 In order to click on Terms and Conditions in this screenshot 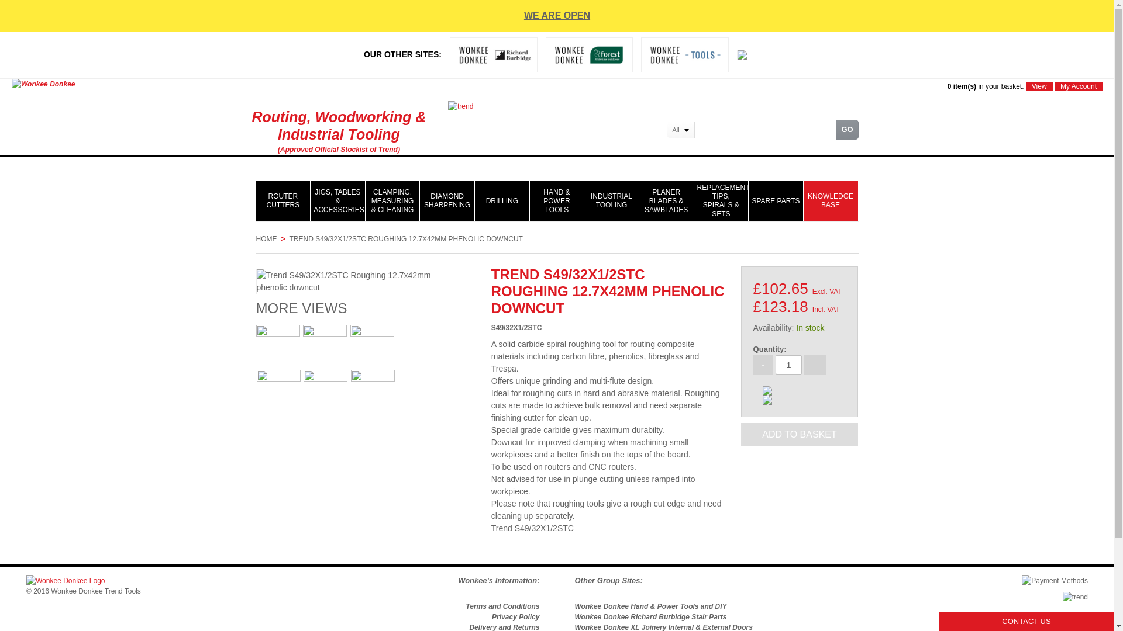, I will do `click(502, 606)`.